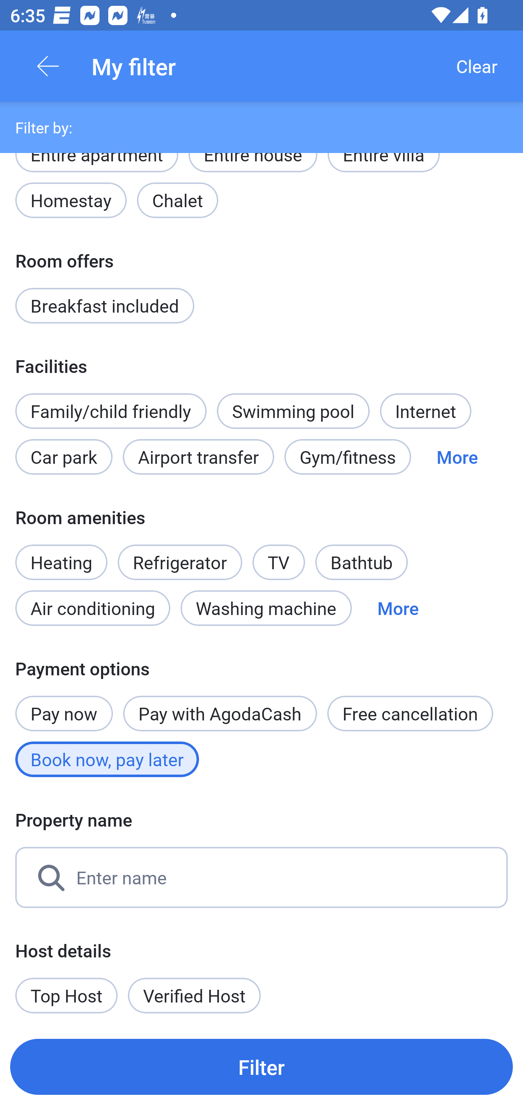  I want to click on Airport transfer, so click(198, 457).